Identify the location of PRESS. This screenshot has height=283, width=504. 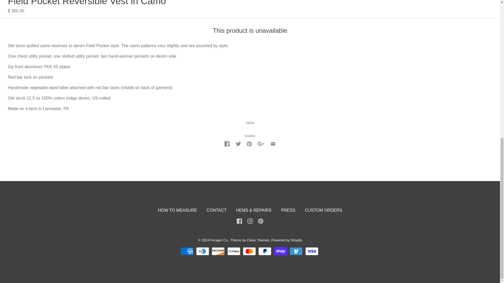
(288, 210).